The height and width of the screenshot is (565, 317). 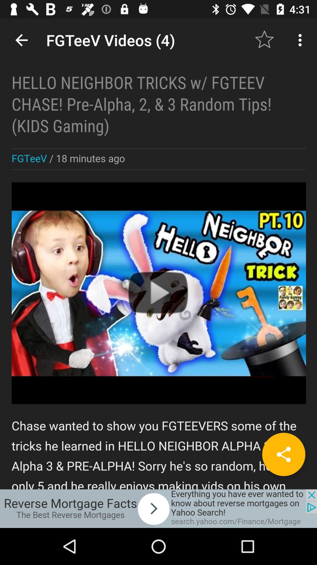 What do you see at coordinates (158, 508) in the screenshot?
I see `open advertisement` at bounding box center [158, 508].